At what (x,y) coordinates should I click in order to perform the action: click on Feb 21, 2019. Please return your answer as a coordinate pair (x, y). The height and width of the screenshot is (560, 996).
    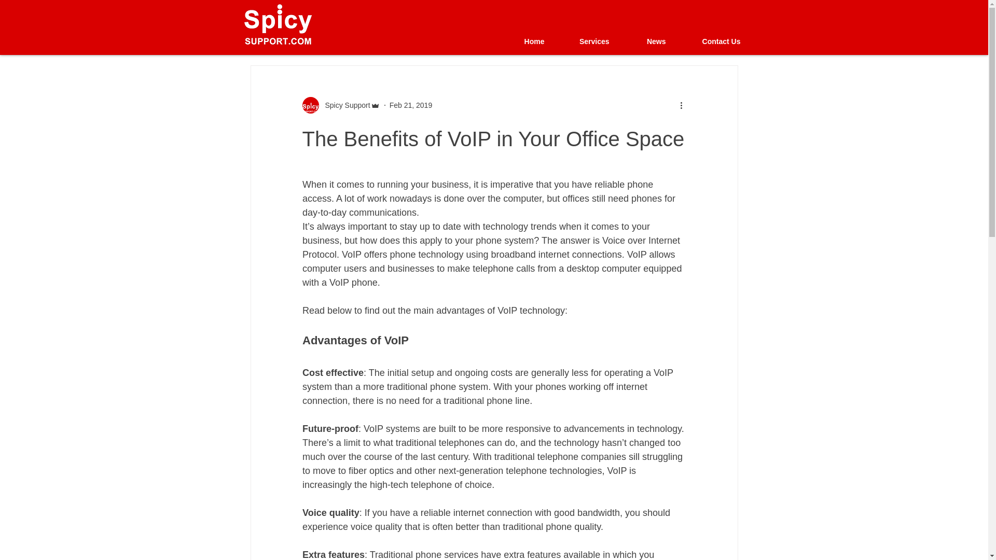
    Looking at the image, I should click on (411, 105).